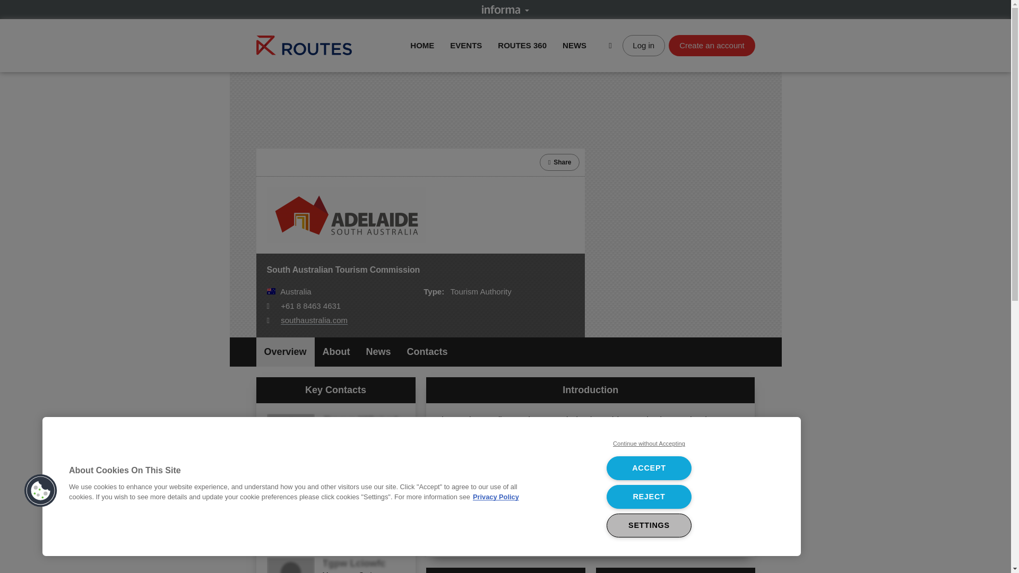 The image size is (1019, 573). What do you see at coordinates (644, 45) in the screenshot?
I see `Log in` at bounding box center [644, 45].